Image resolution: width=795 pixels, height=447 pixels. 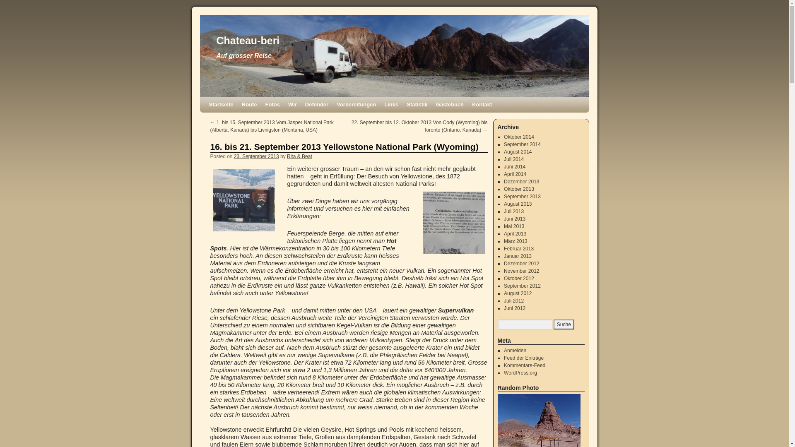 What do you see at coordinates (522, 271) in the screenshot?
I see `November 2012` at bounding box center [522, 271].